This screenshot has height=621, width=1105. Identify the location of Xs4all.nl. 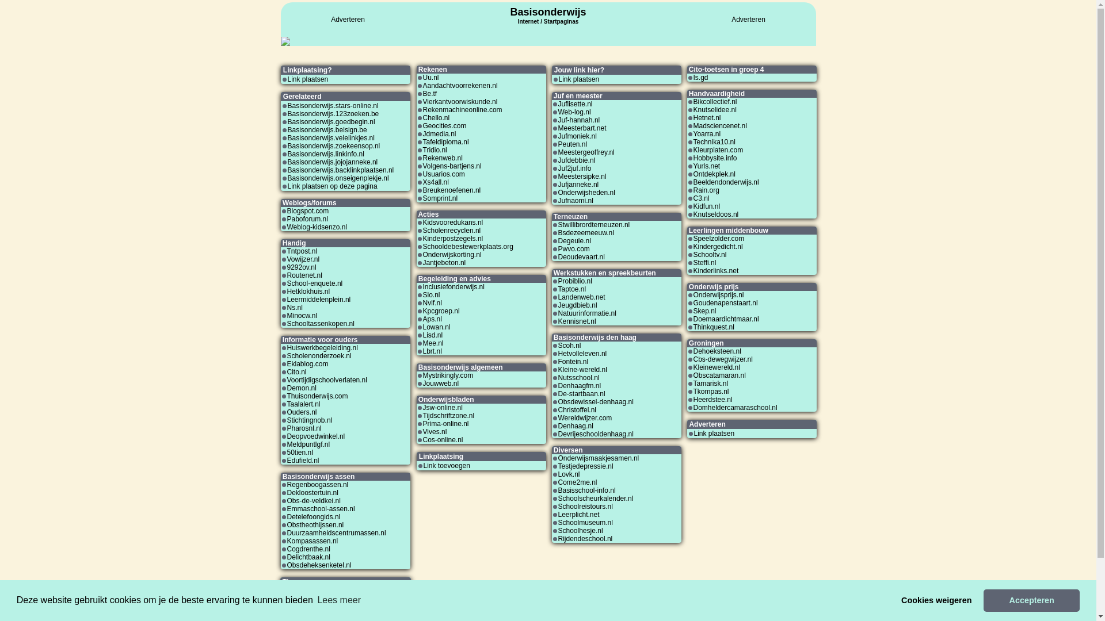
(435, 182).